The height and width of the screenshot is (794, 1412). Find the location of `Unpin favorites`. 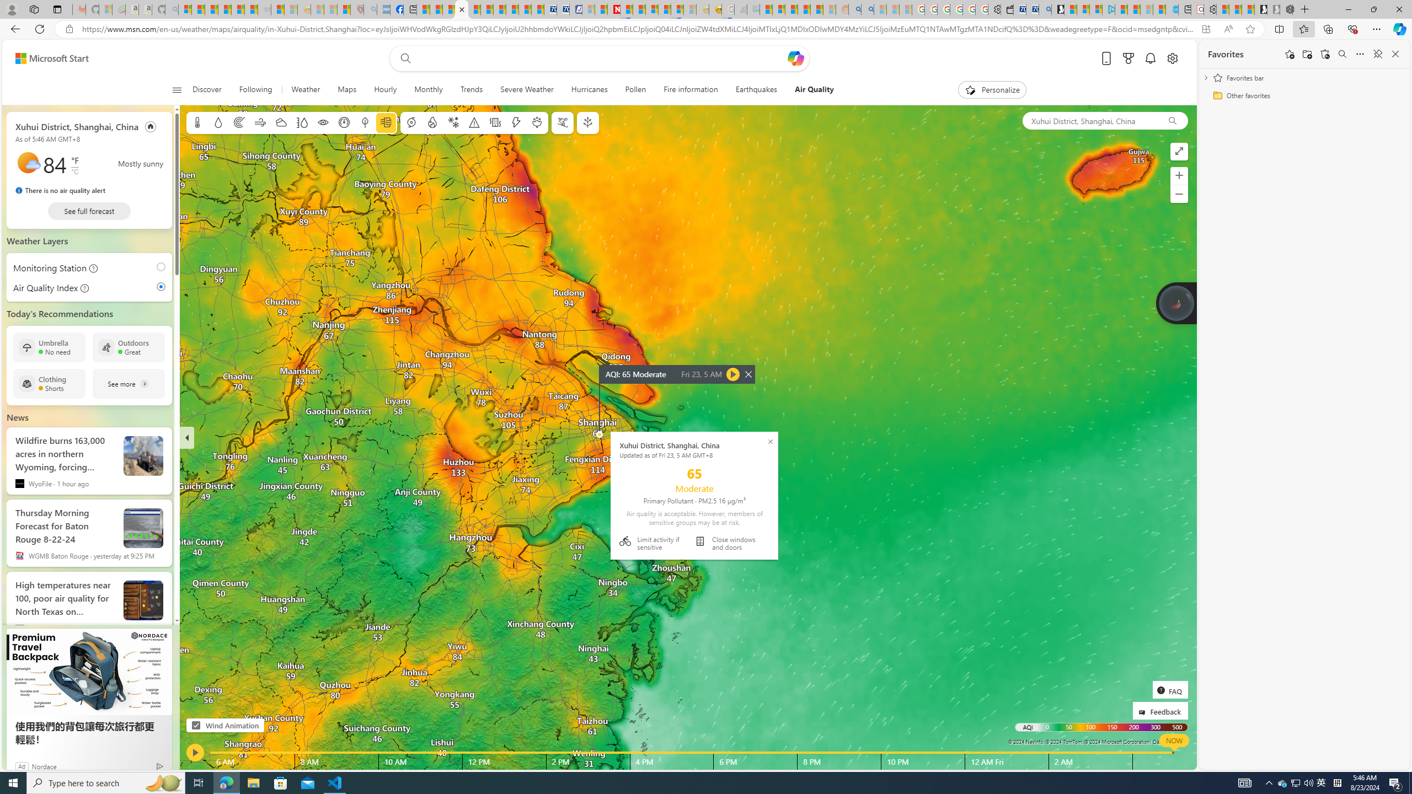

Unpin favorites is located at coordinates (1377, 54).